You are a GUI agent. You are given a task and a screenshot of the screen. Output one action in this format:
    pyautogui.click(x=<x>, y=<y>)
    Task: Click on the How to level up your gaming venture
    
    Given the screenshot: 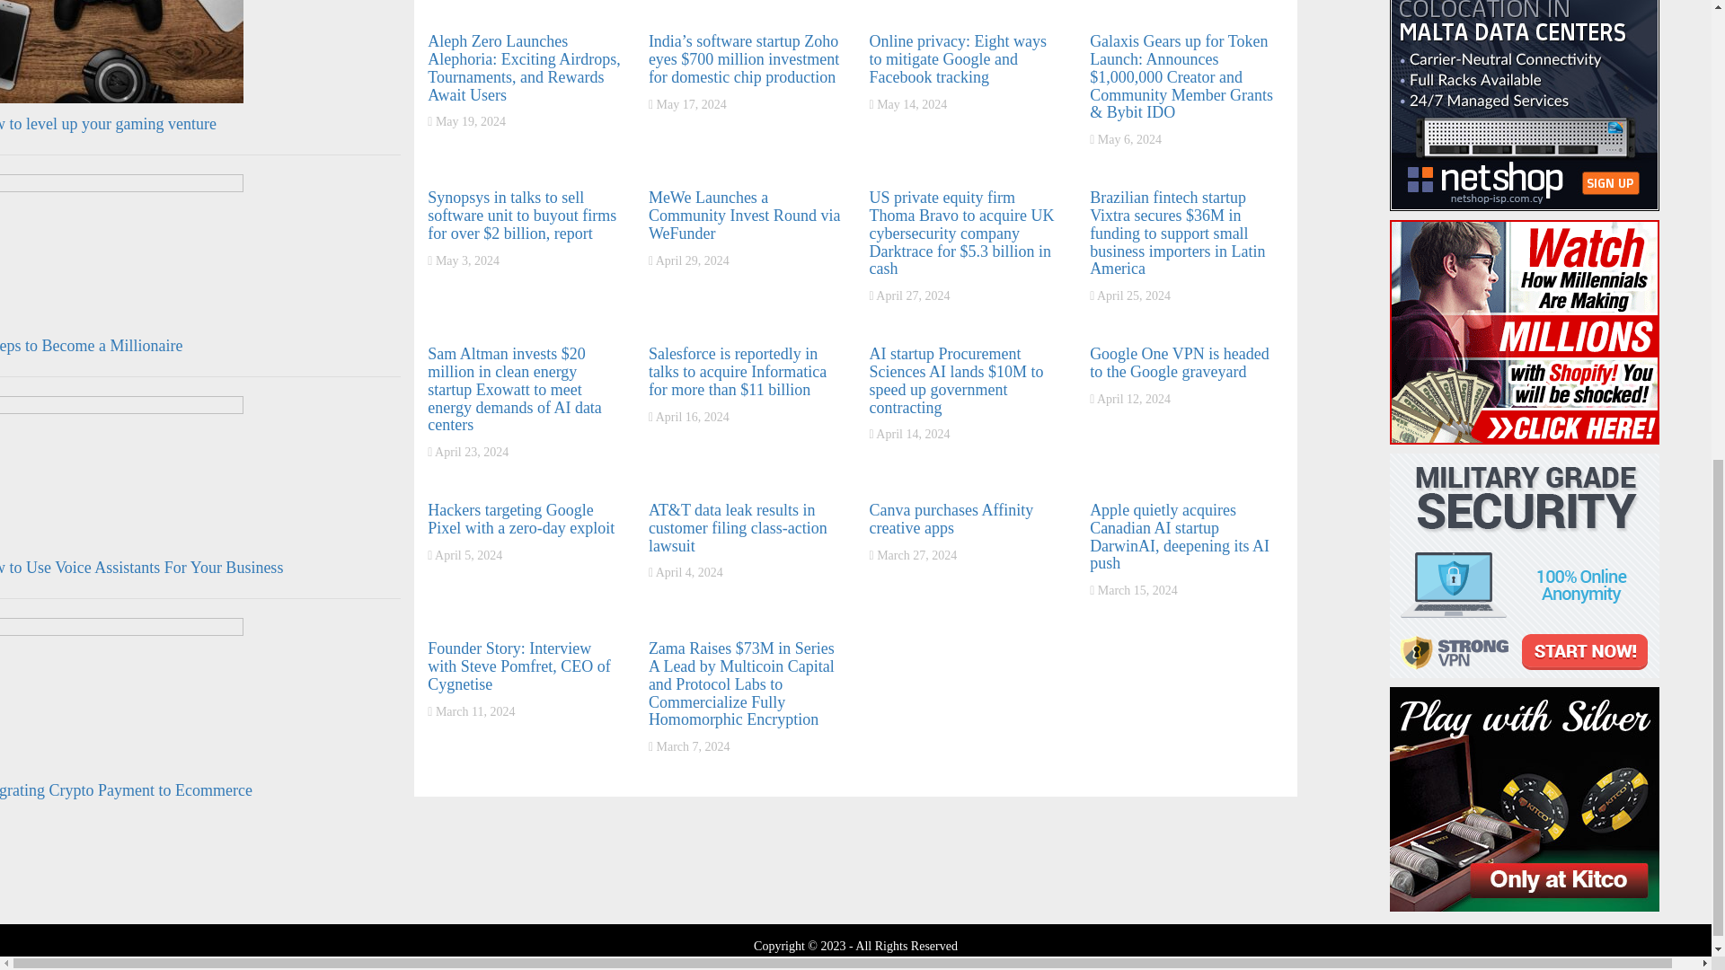 What is the action you would take?
    pyautogui.click(x=108, y=124)
    